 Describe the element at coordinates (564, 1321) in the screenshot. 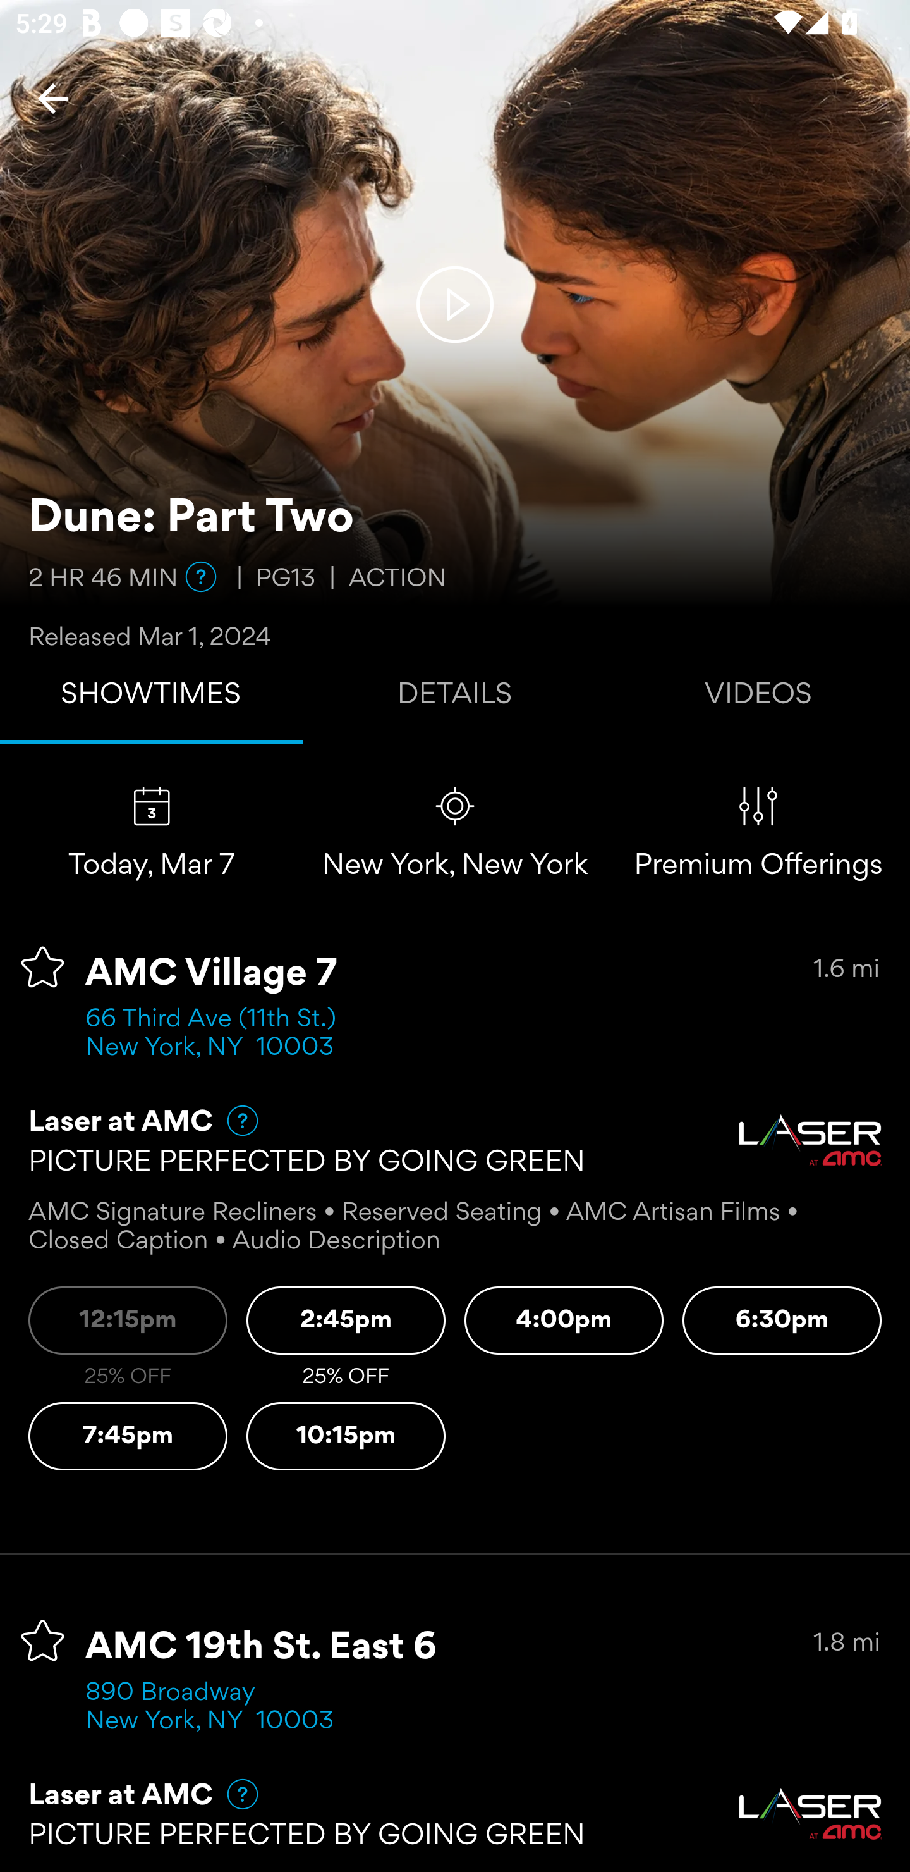

I see `AMC Village 7 Laser at AMC 4:00pm Showtime Button` at that location.